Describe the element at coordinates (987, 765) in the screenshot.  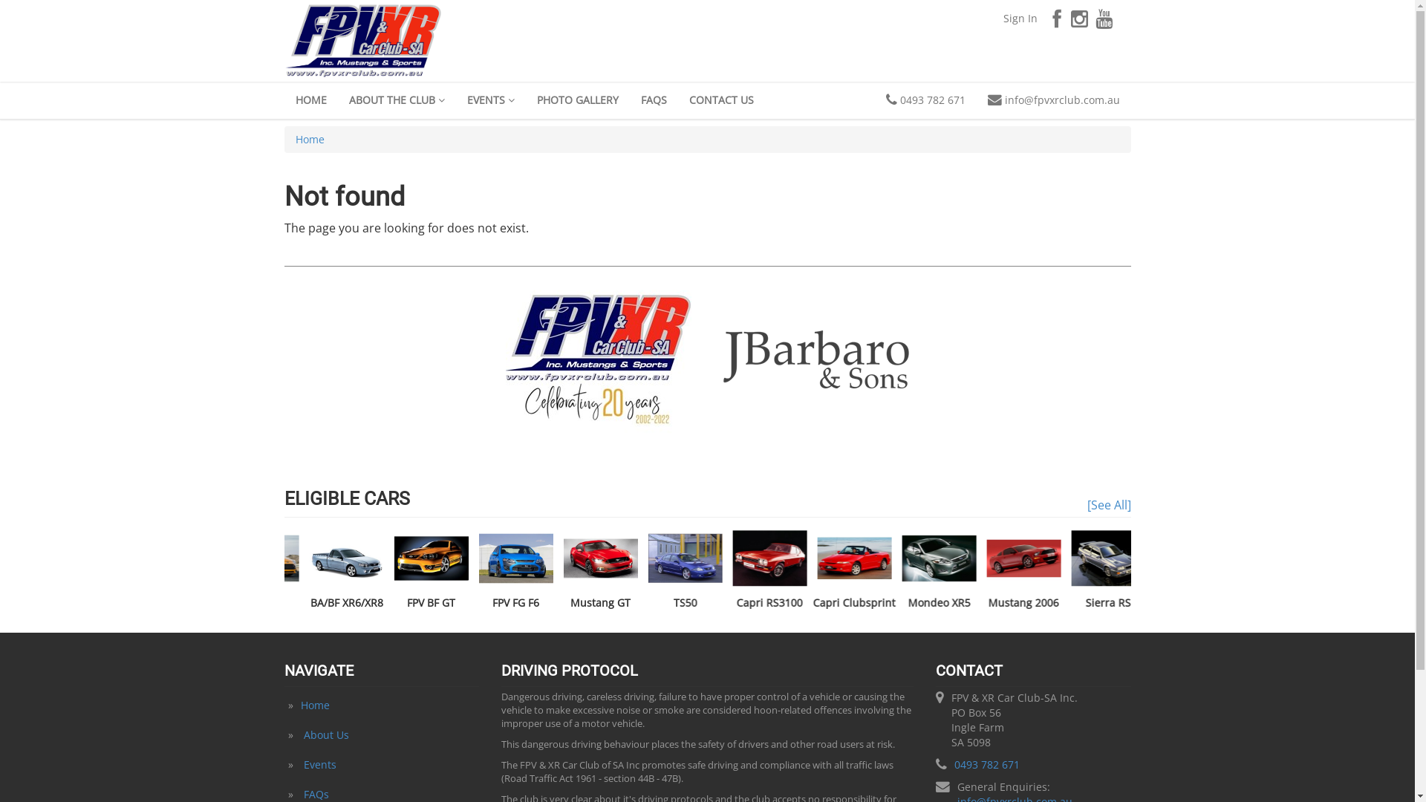
I see `0493 782 671` at that location.